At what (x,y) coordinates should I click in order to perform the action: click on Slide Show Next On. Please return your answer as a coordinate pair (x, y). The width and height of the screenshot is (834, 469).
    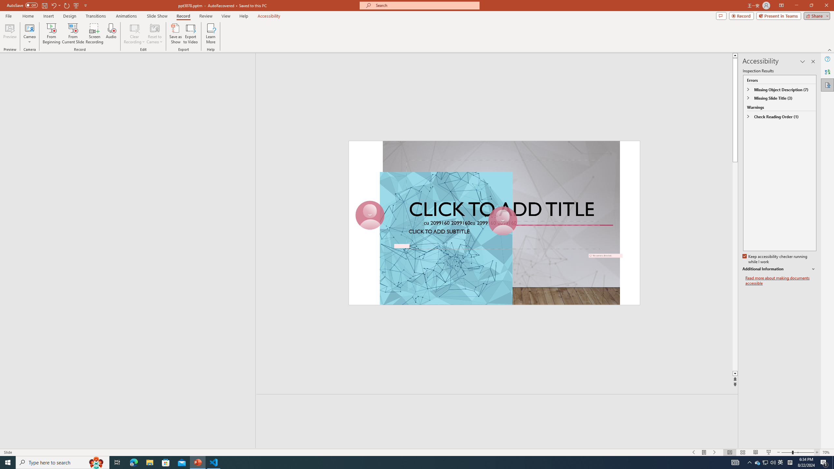
    Looking at the image, I should click on (715, 452).